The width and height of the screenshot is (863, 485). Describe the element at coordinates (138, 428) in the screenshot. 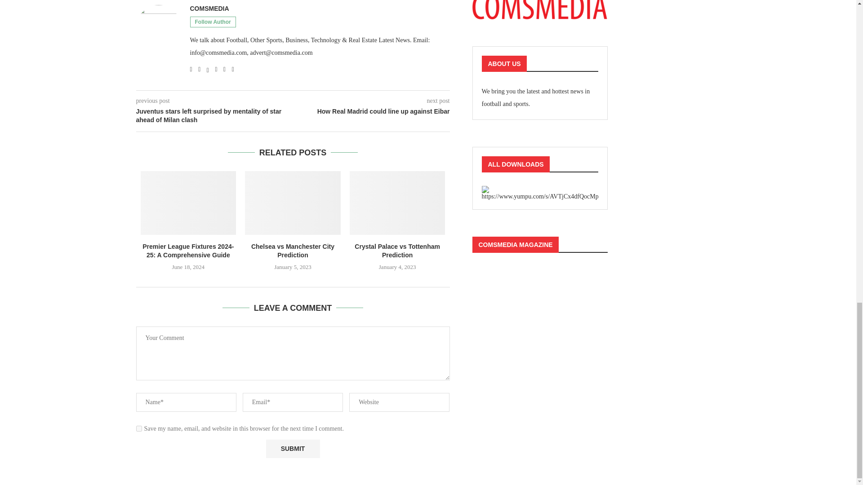

I see `yes` at that location.